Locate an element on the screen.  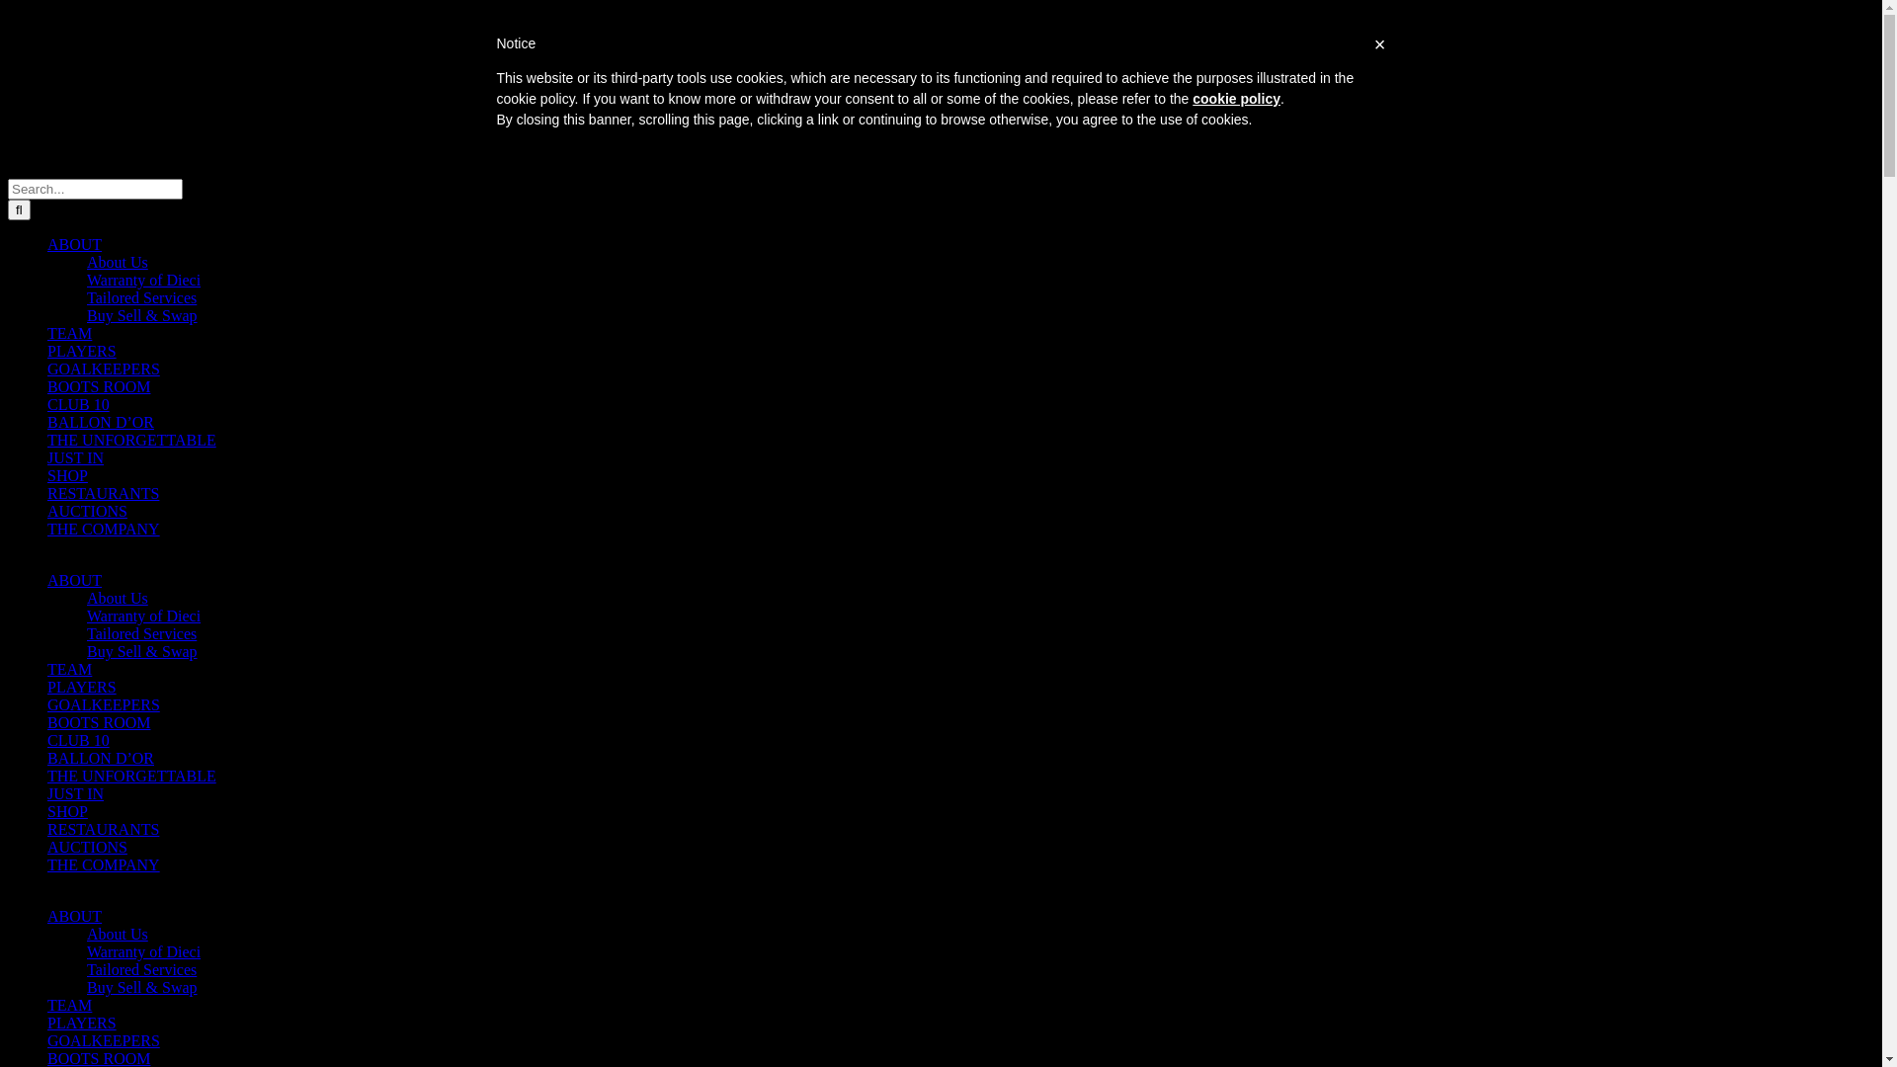
THE COMPANY is located at coordinates (104, 865).